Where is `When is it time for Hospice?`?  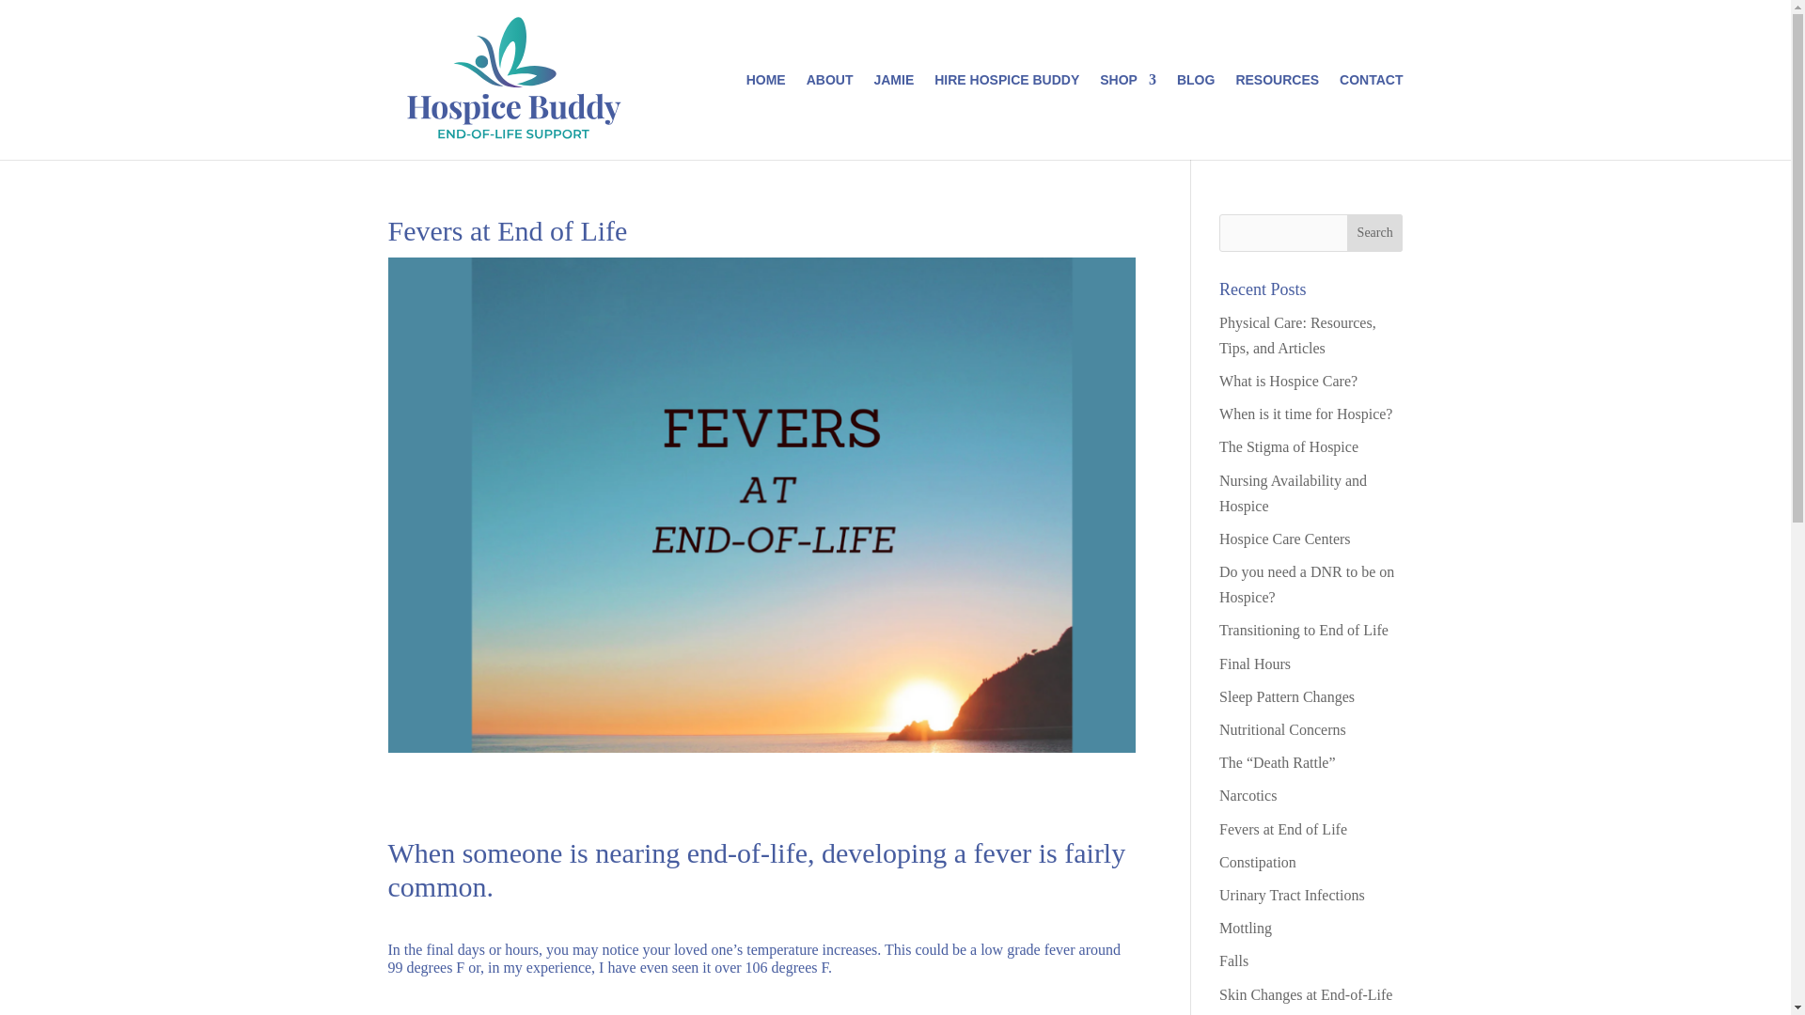
When is it time for Hospice? is located at coordinates (1305, 414).